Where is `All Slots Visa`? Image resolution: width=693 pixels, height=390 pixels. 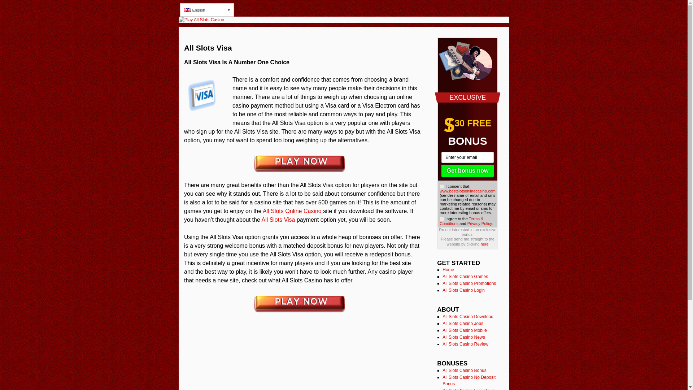
All Slots Visa is located at coordinates (278, 220).